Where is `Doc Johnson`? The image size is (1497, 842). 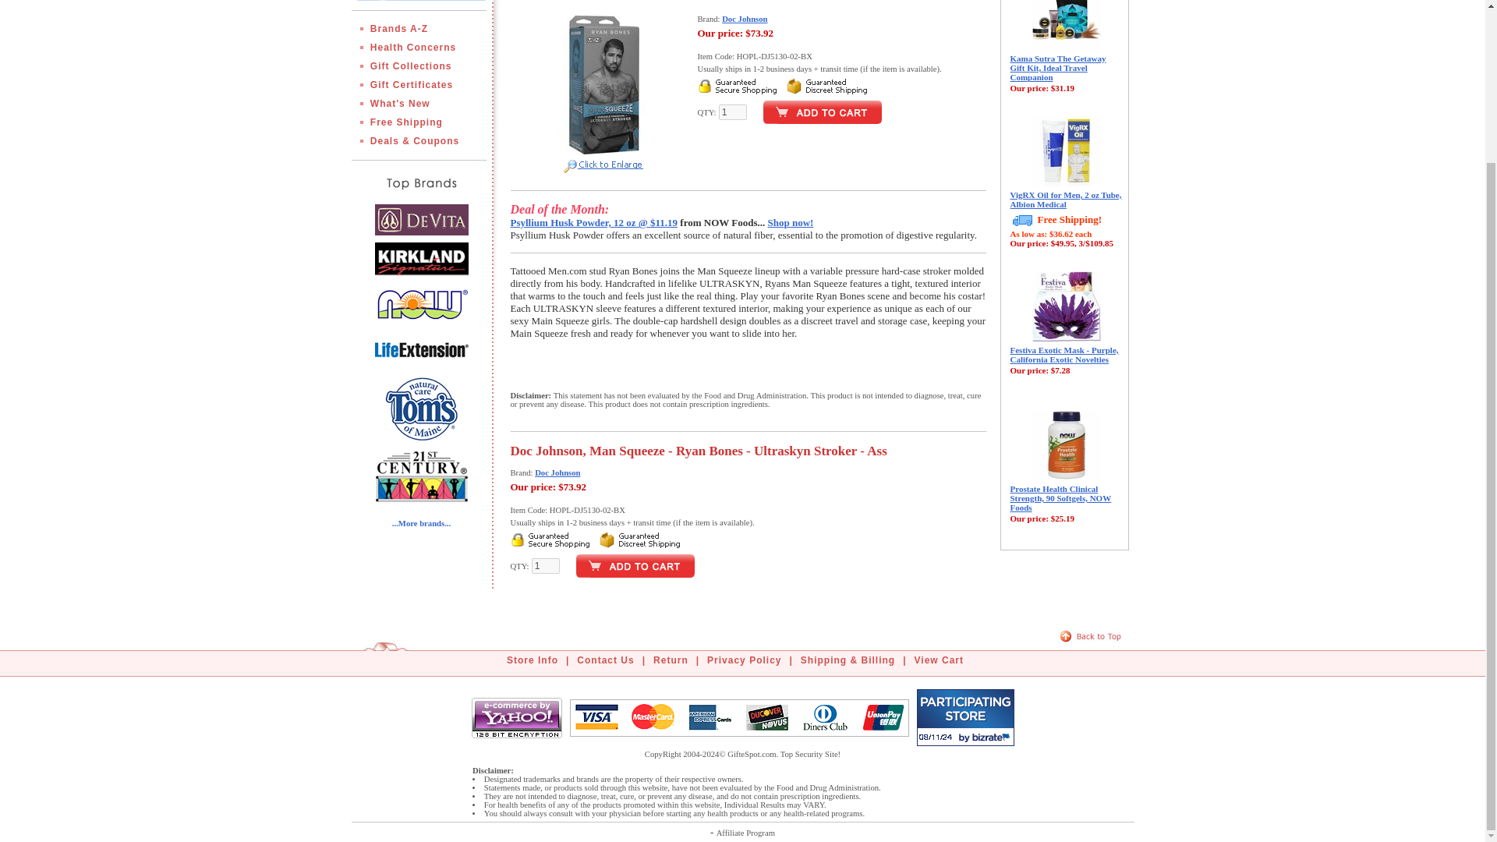
Doc Johnson is located at coordinates (744, 19).